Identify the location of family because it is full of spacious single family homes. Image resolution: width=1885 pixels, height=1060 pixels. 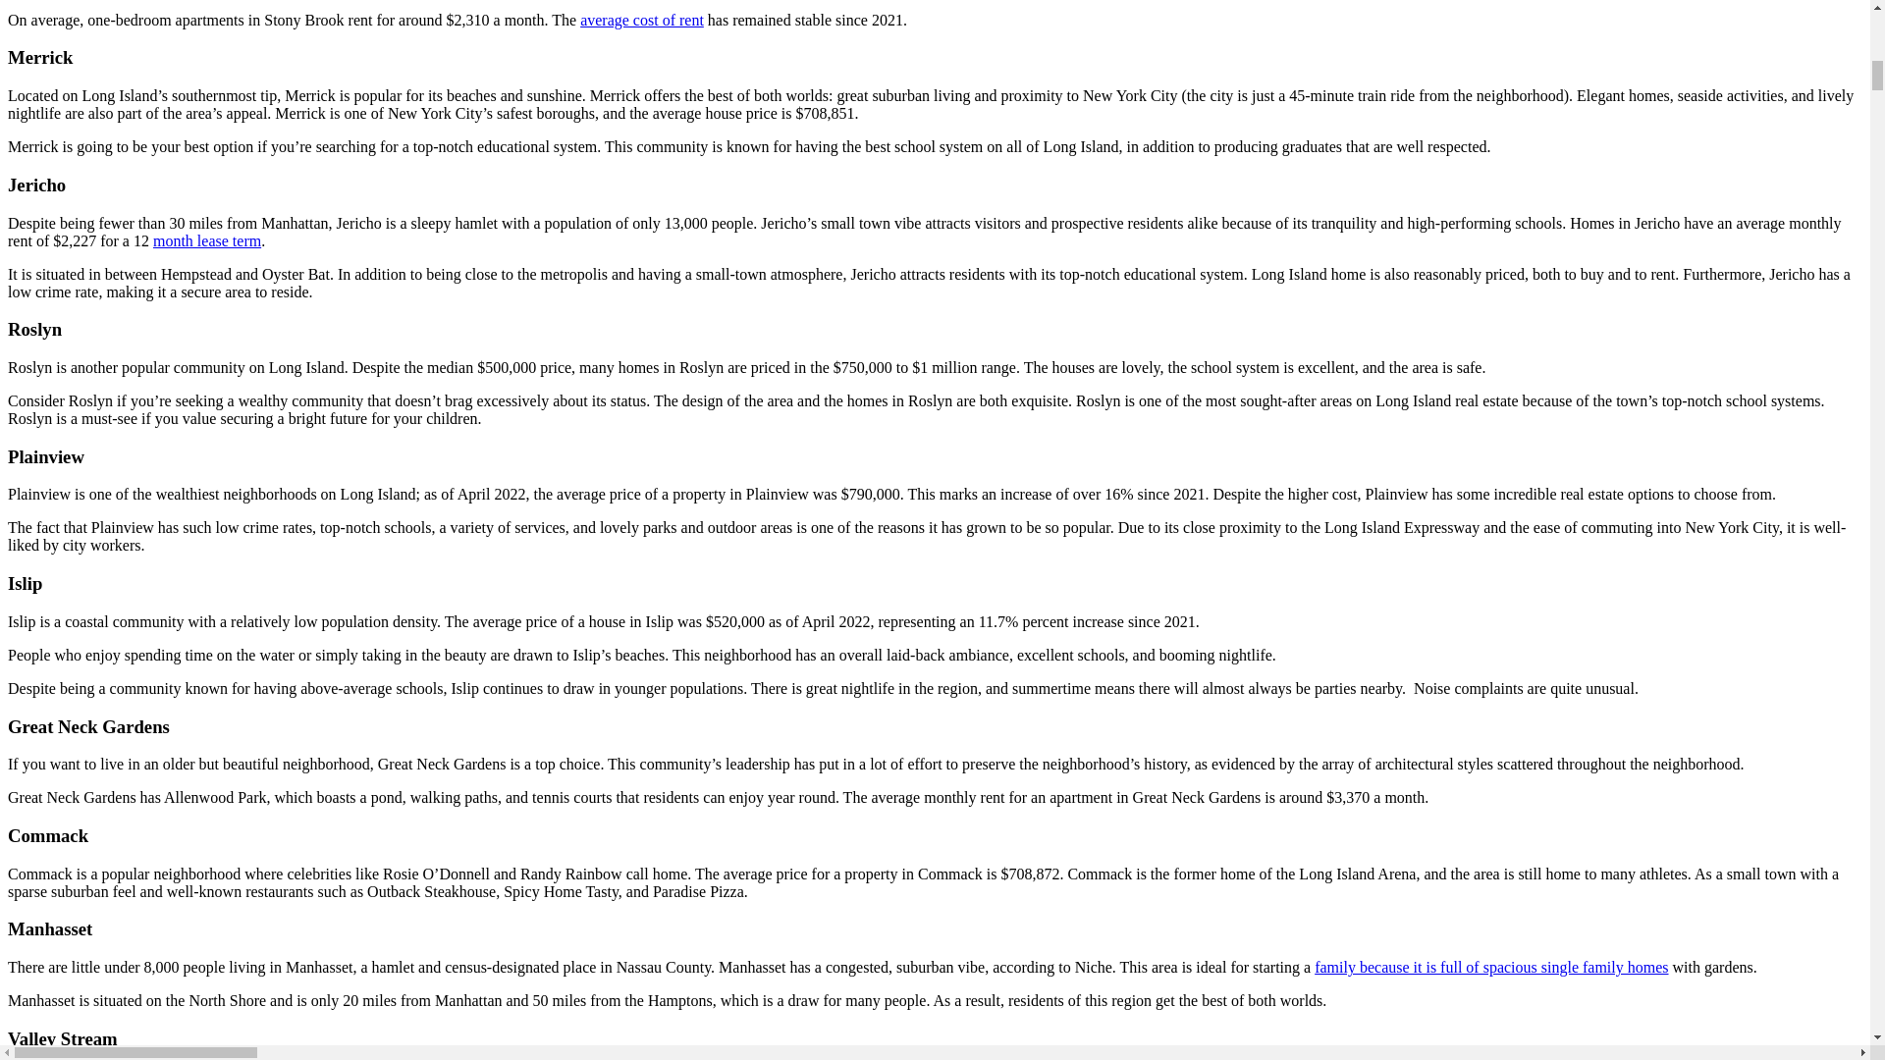
(1490, 967).